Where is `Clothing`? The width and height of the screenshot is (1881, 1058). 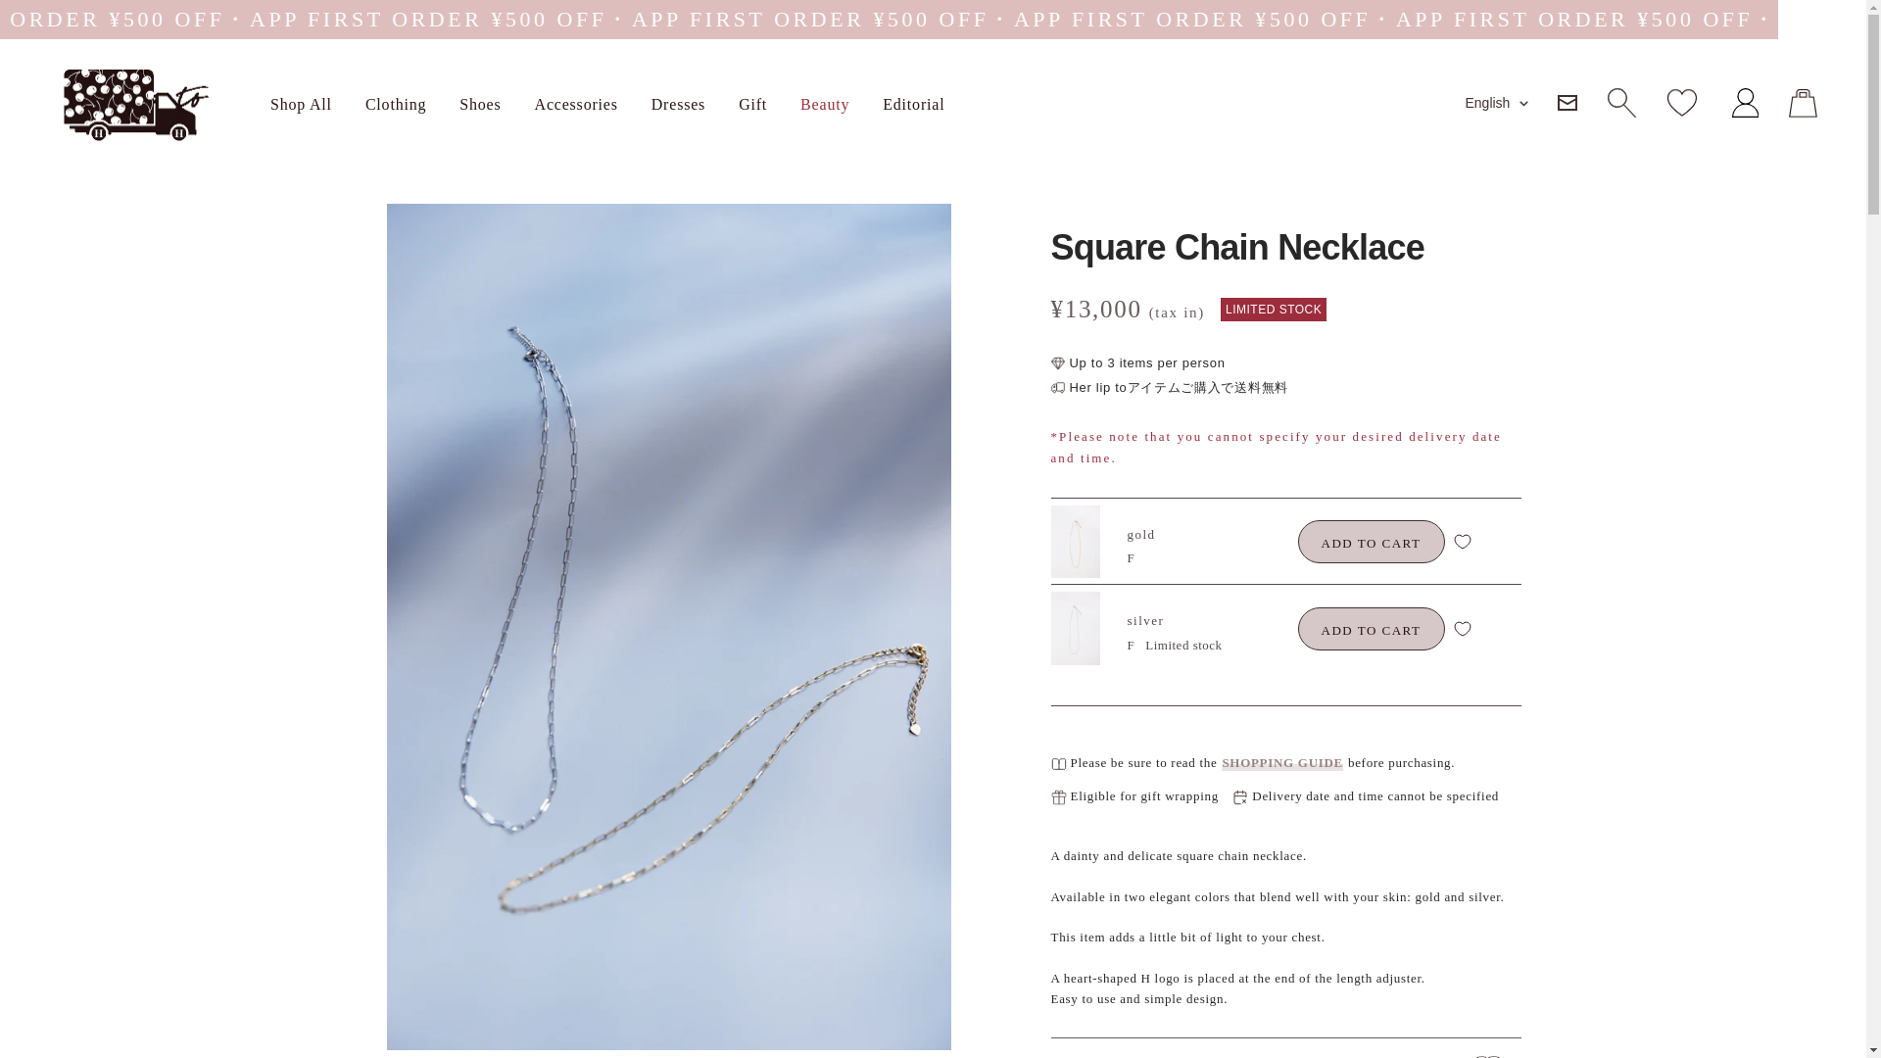
Clothing is located at coordinates (396, 104).